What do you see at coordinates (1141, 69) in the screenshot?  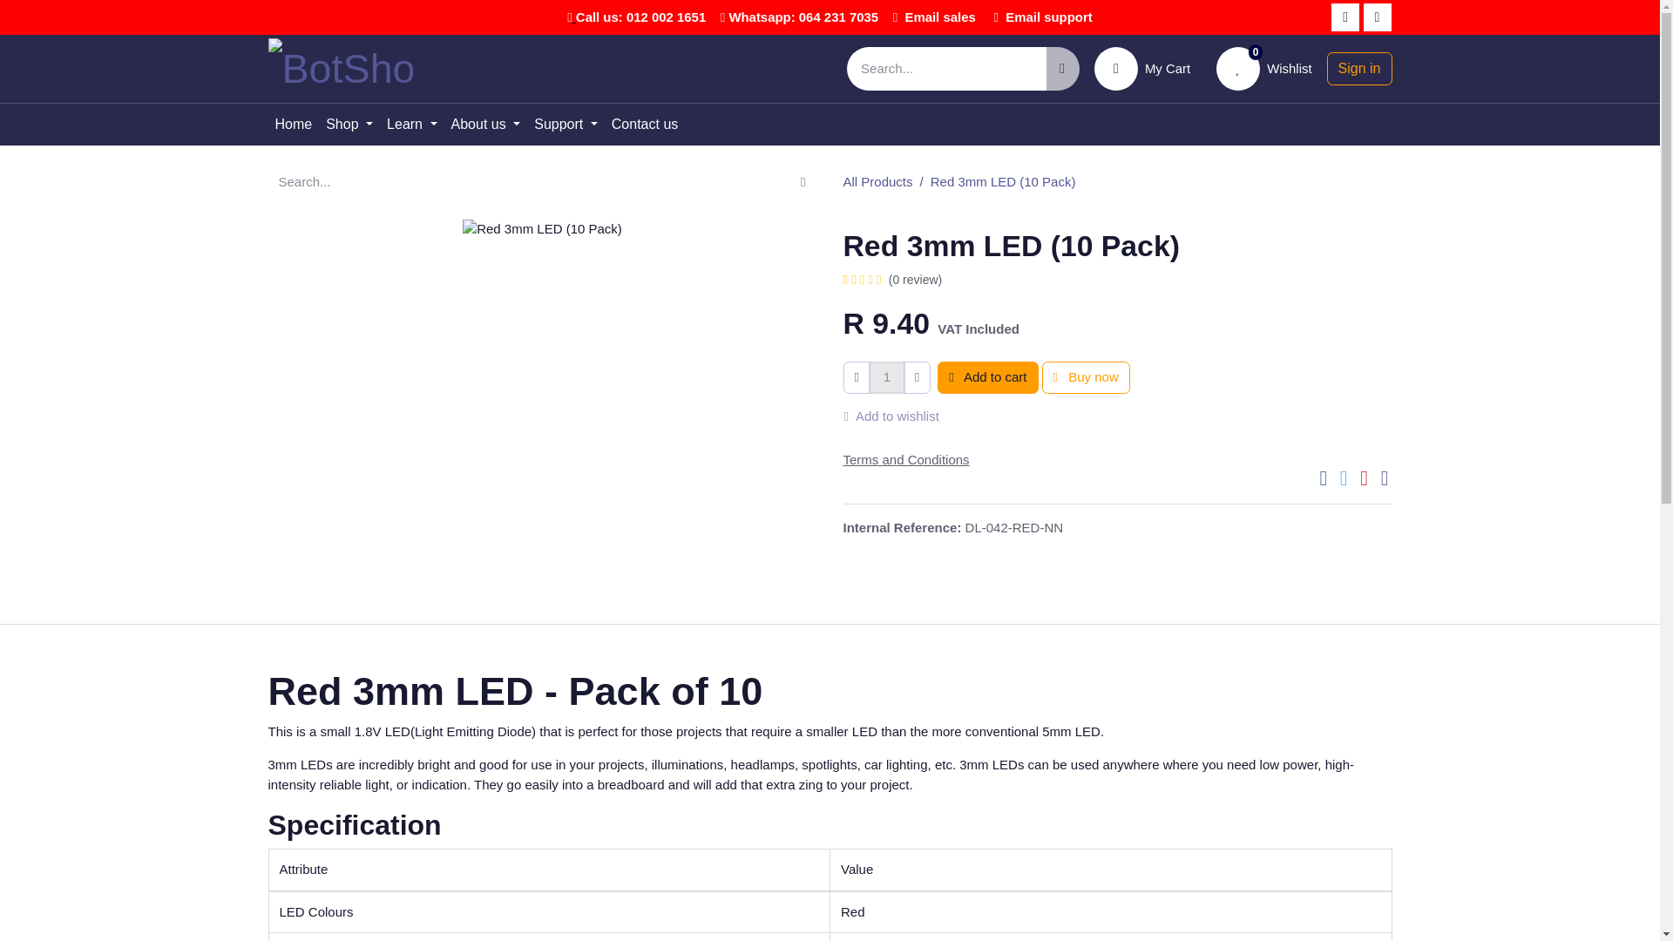 I see `Email sales` at bounding box center [1141, 69].